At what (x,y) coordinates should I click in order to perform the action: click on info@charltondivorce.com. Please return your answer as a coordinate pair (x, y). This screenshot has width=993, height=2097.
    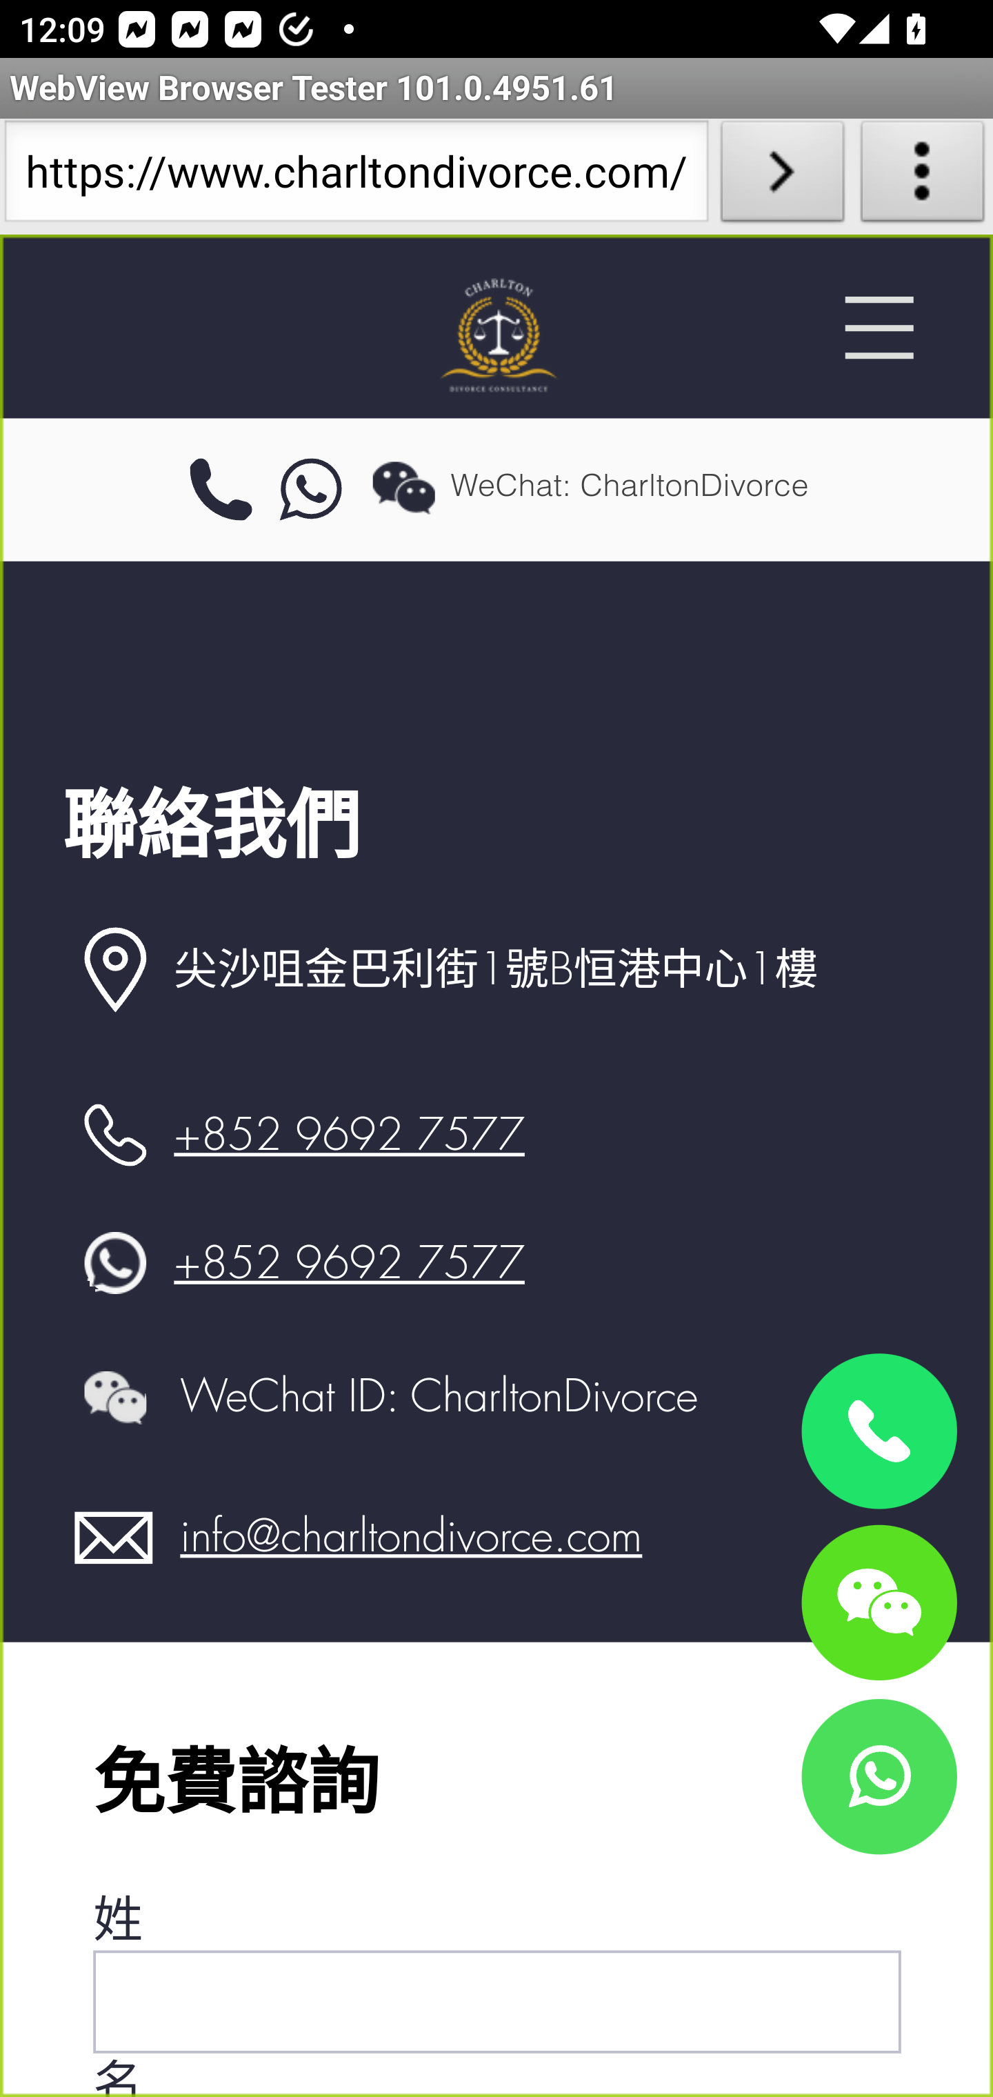
    Looking at the image, I should click on (411, 1537).